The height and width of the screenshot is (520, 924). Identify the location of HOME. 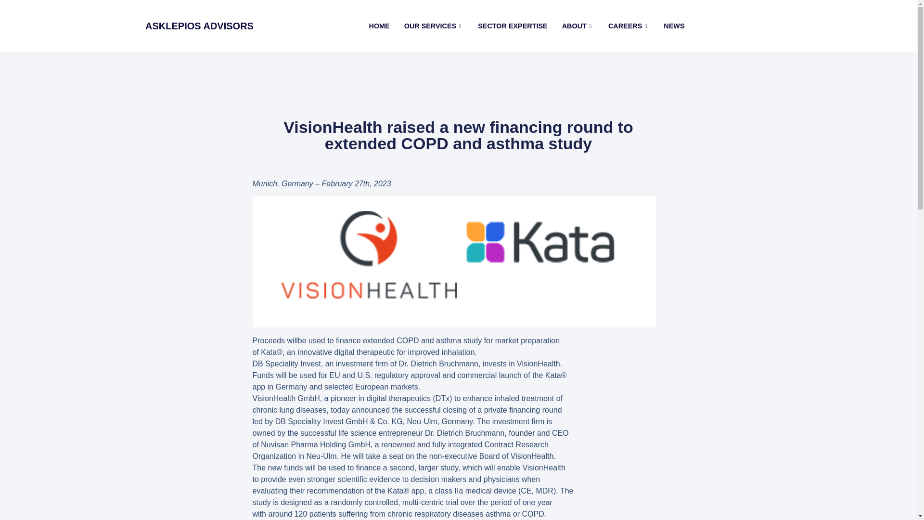
(379, 26).